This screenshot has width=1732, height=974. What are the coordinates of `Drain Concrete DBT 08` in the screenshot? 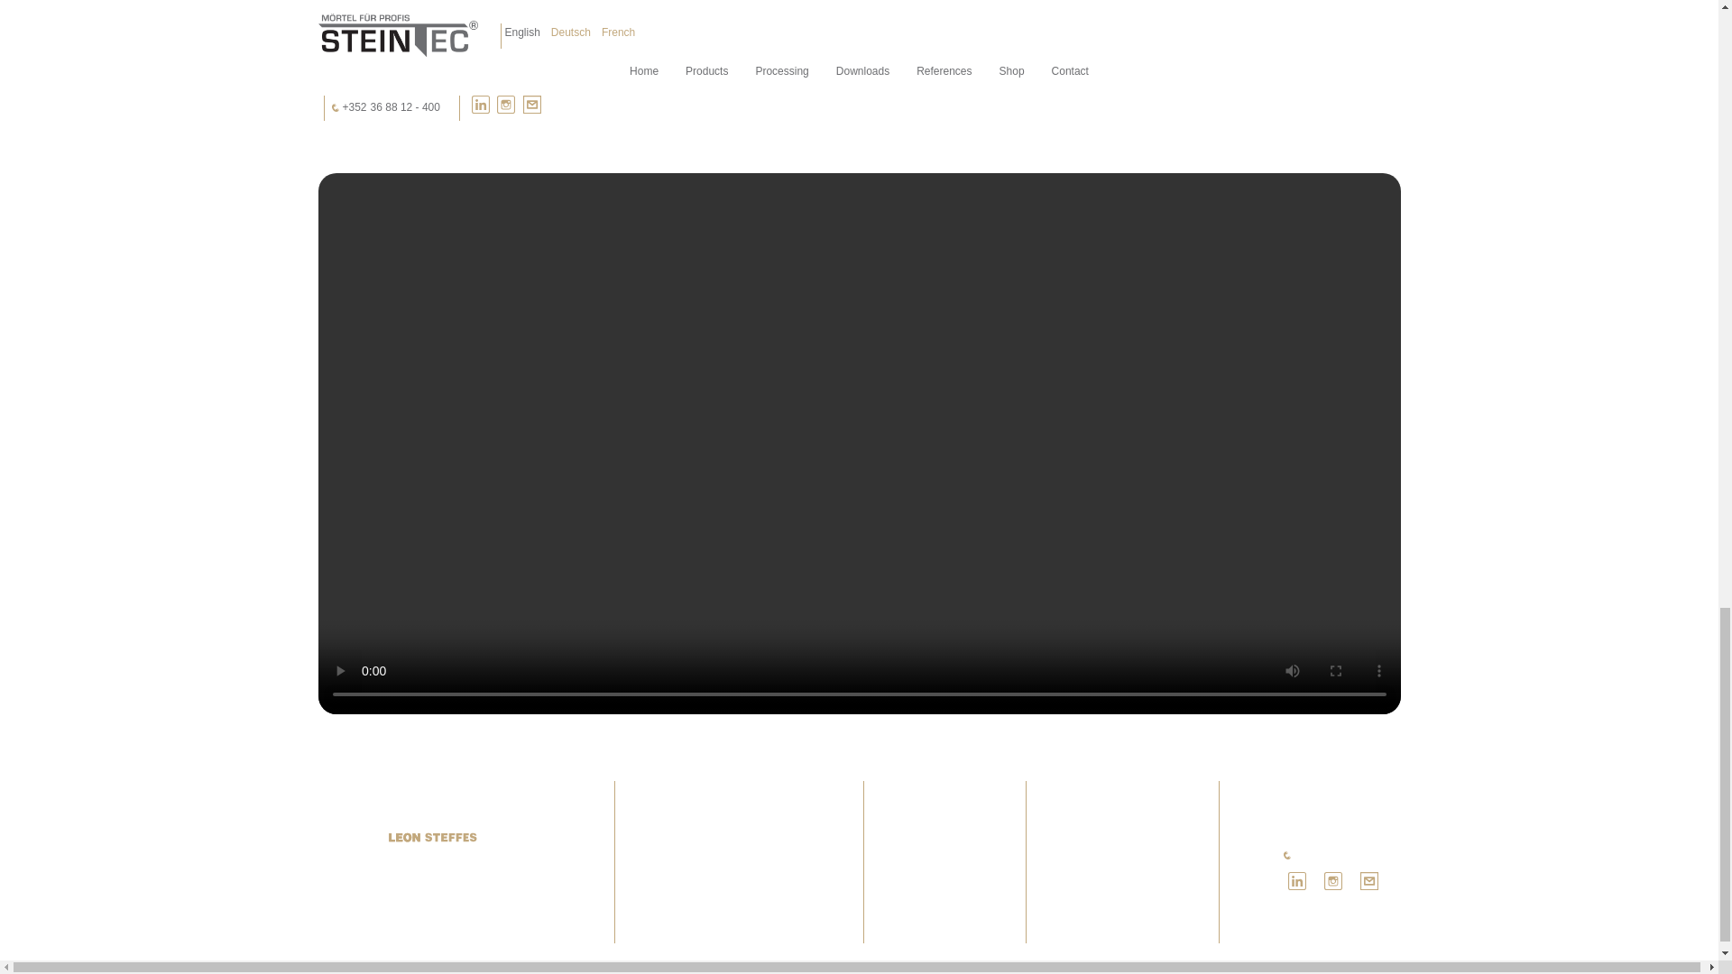 It's located at (716, 800).